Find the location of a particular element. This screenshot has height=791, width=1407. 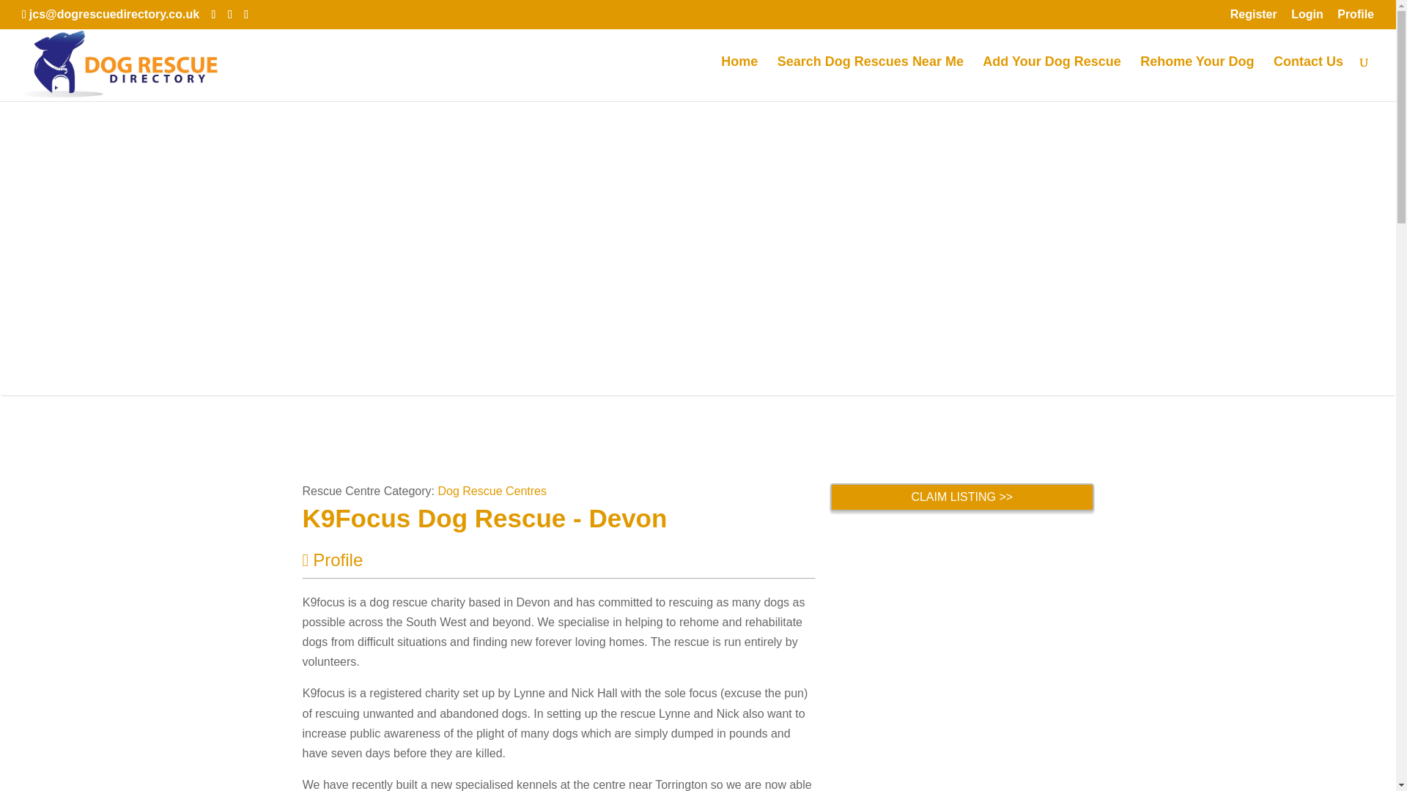

Profile is located at coordinates (333, 560).